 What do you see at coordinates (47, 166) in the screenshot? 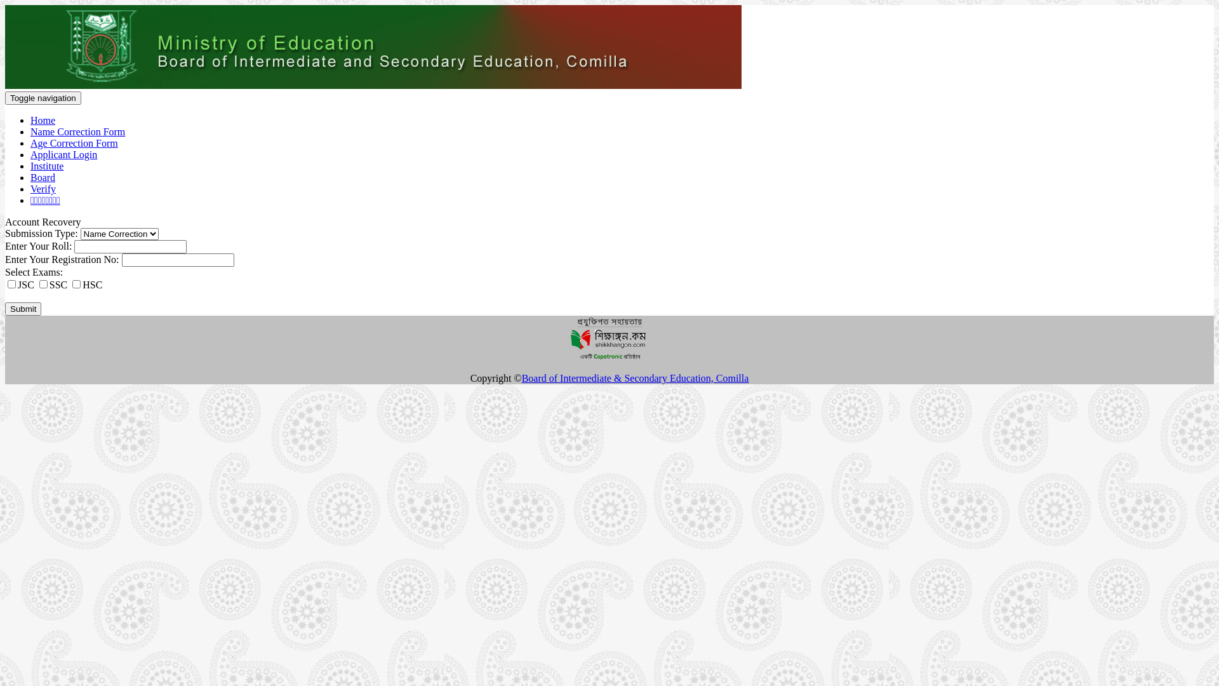
I see `Institute` at bounding box center [47, 166].